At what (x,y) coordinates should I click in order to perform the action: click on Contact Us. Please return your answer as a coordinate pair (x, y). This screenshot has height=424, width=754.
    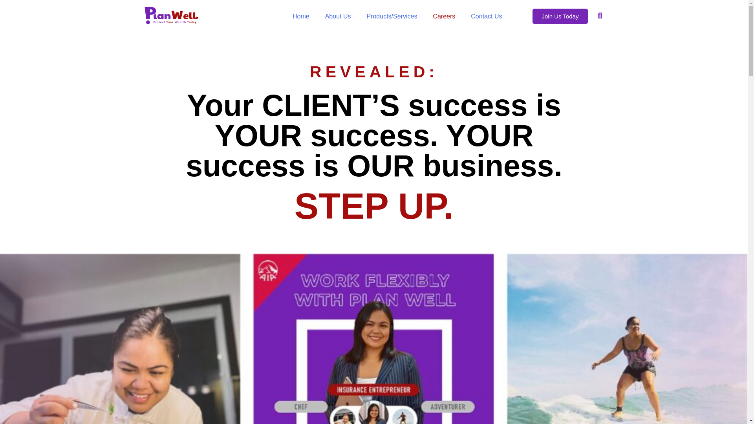
    Looking at the image, I should click on (486, 16).